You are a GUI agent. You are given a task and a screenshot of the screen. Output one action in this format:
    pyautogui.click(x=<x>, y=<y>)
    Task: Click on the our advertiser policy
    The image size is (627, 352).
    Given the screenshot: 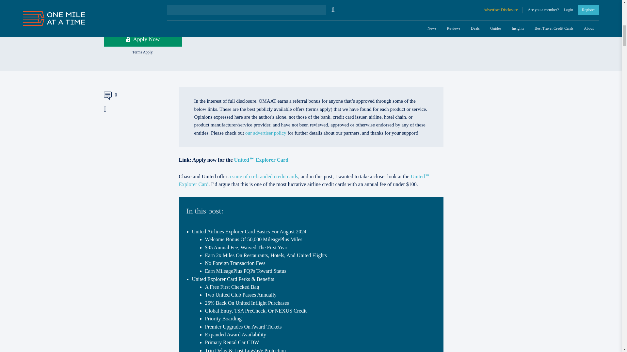 What is the action you would take?
    pyautogui.click(x=266, y=132)
    